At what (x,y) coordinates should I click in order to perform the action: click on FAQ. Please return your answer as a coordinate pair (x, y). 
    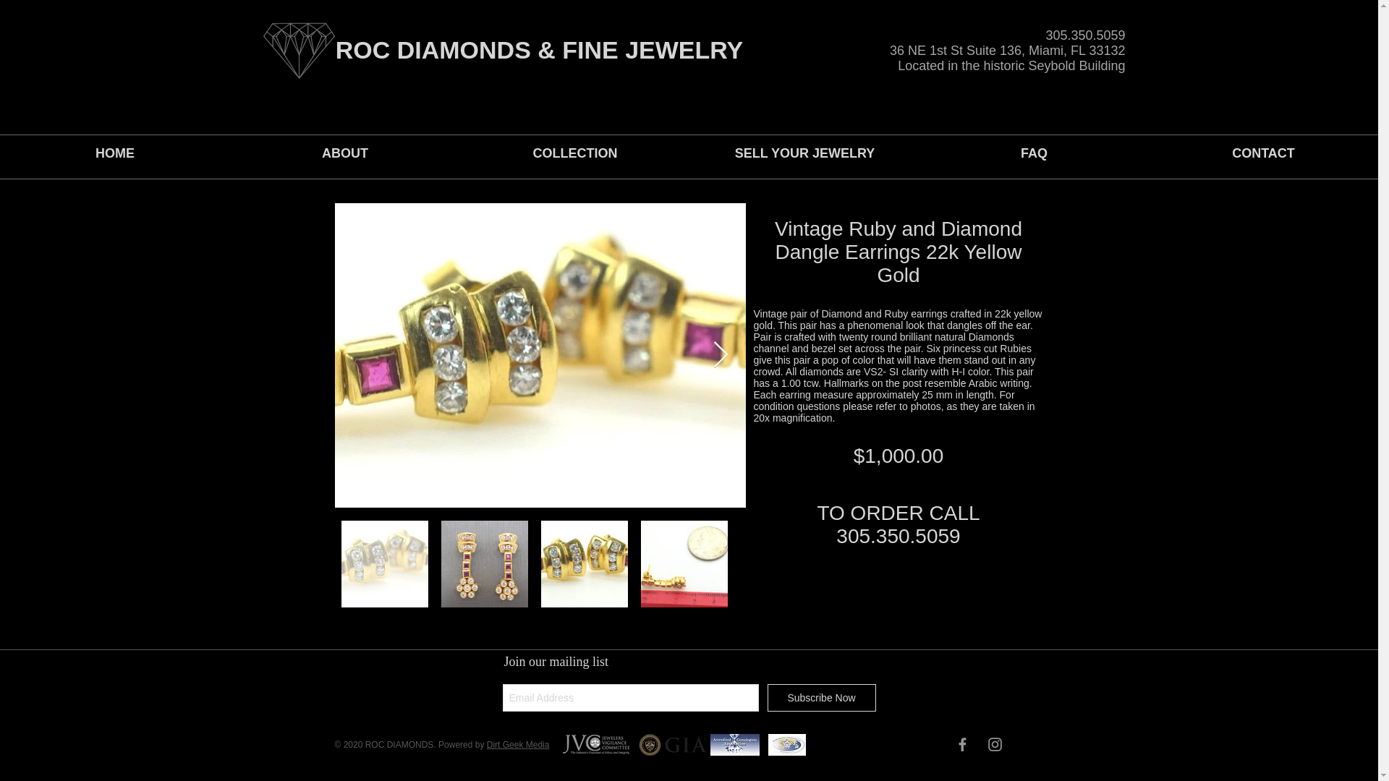
    Looking at the image, I should click on (1034, 153).